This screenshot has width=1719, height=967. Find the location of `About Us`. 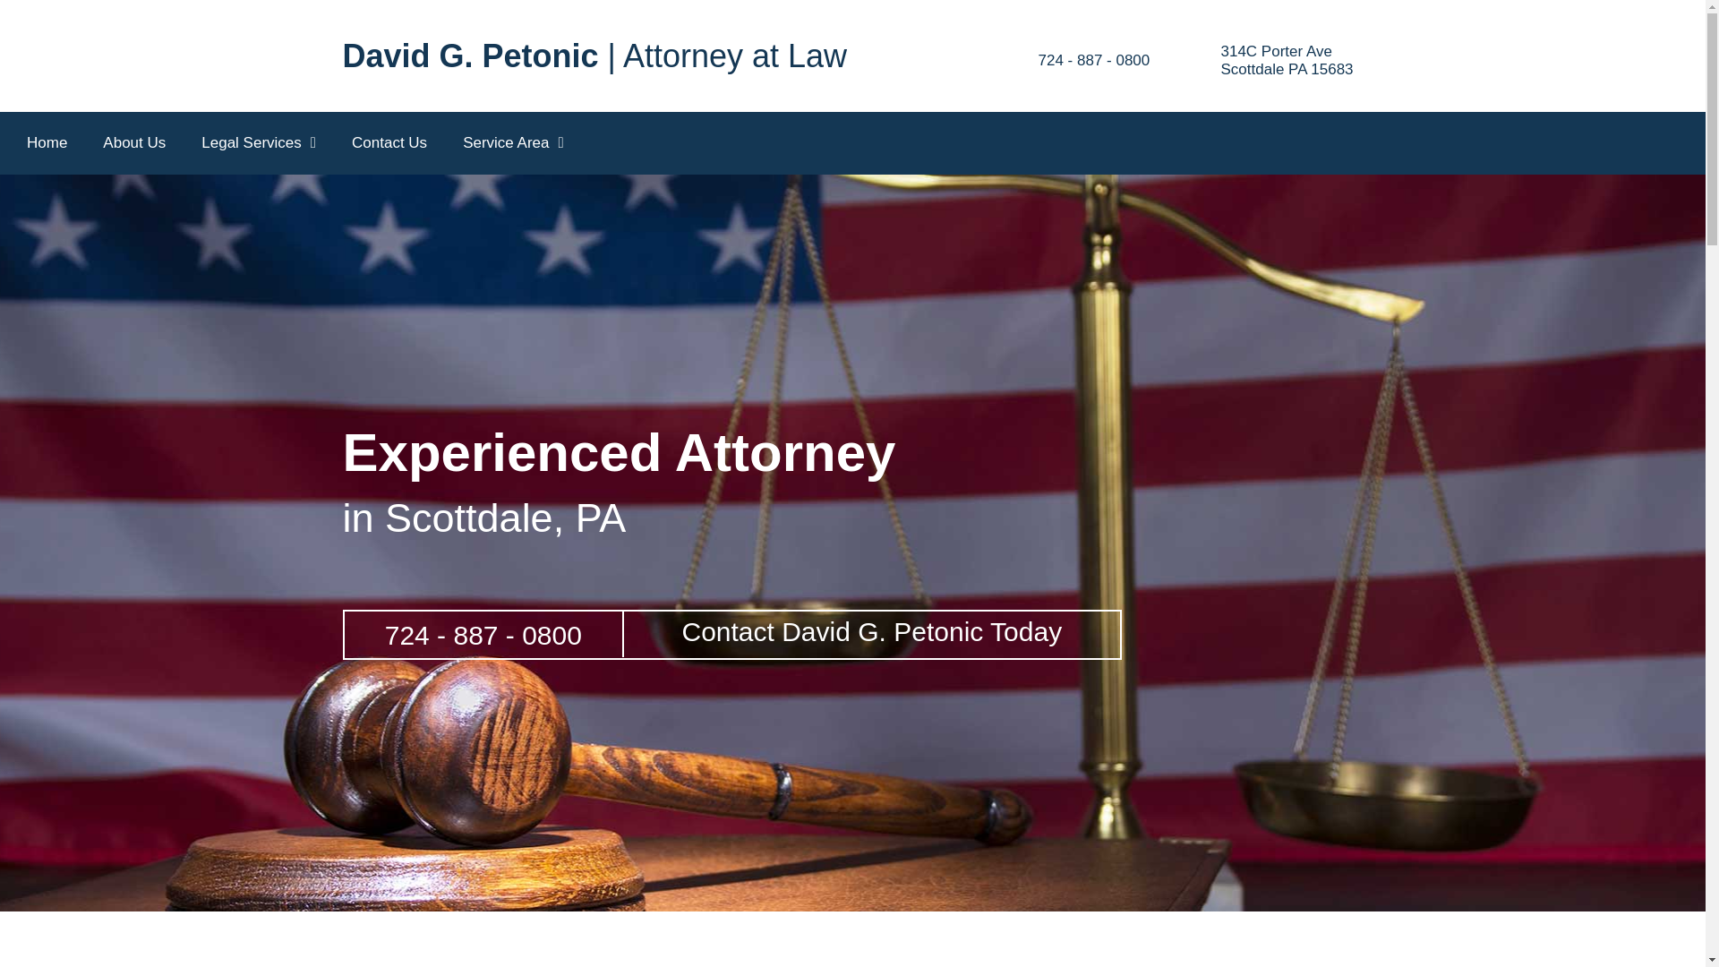

About Us is located at coordinates (134, 143).